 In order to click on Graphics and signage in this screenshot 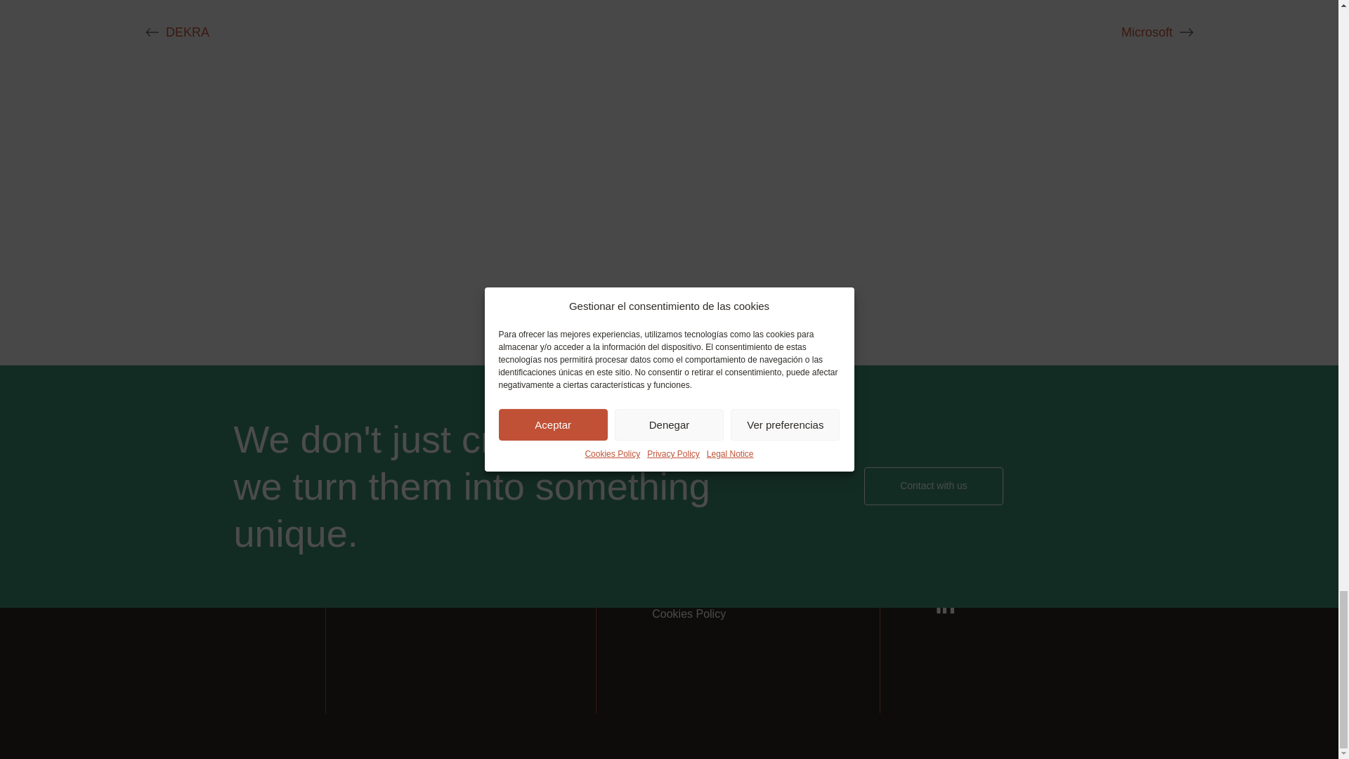, I will do `click(436, 513)`.